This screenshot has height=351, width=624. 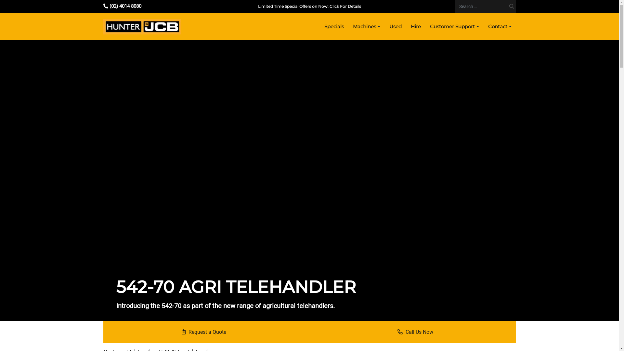 I want to click on Specials, so click(x=334, y=27).